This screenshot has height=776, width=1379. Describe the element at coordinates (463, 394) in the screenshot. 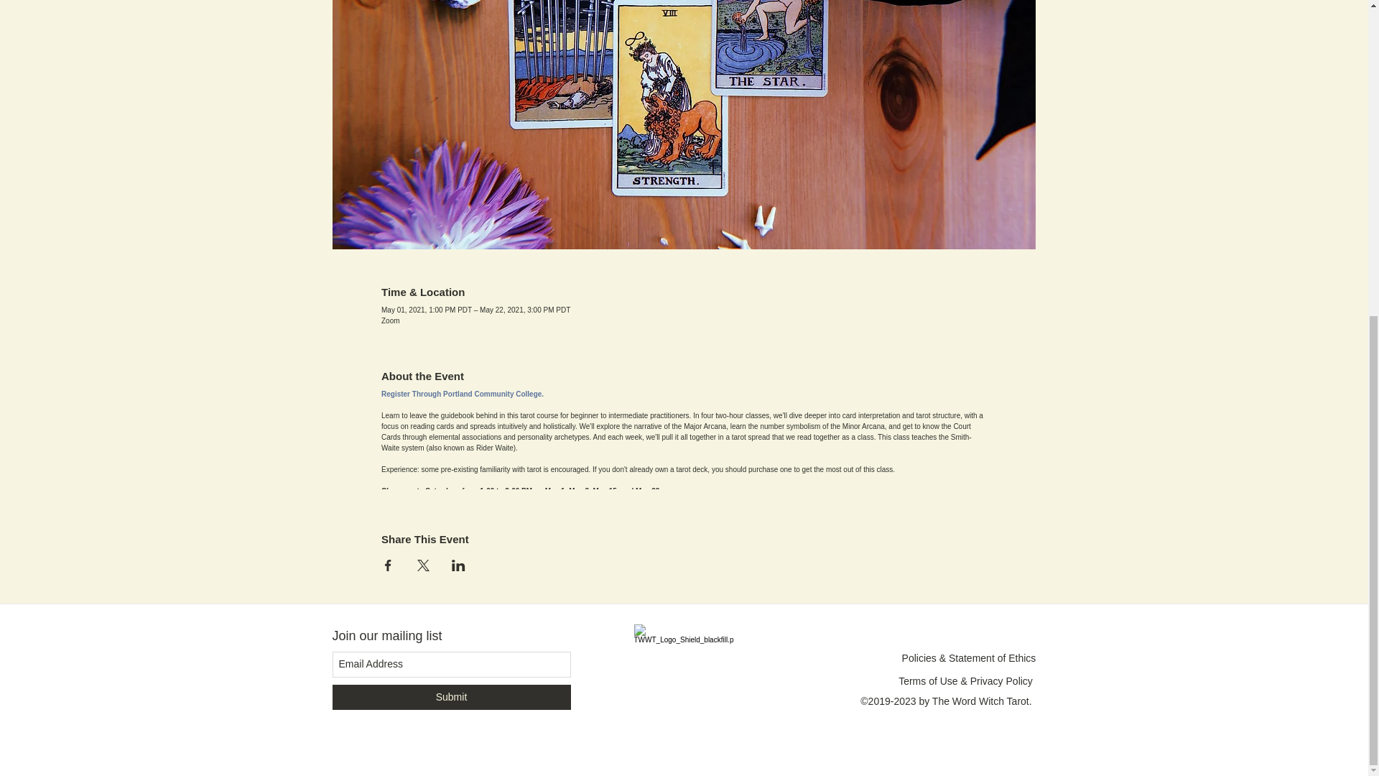

I see `Register Through Portland Community College.` at that location.